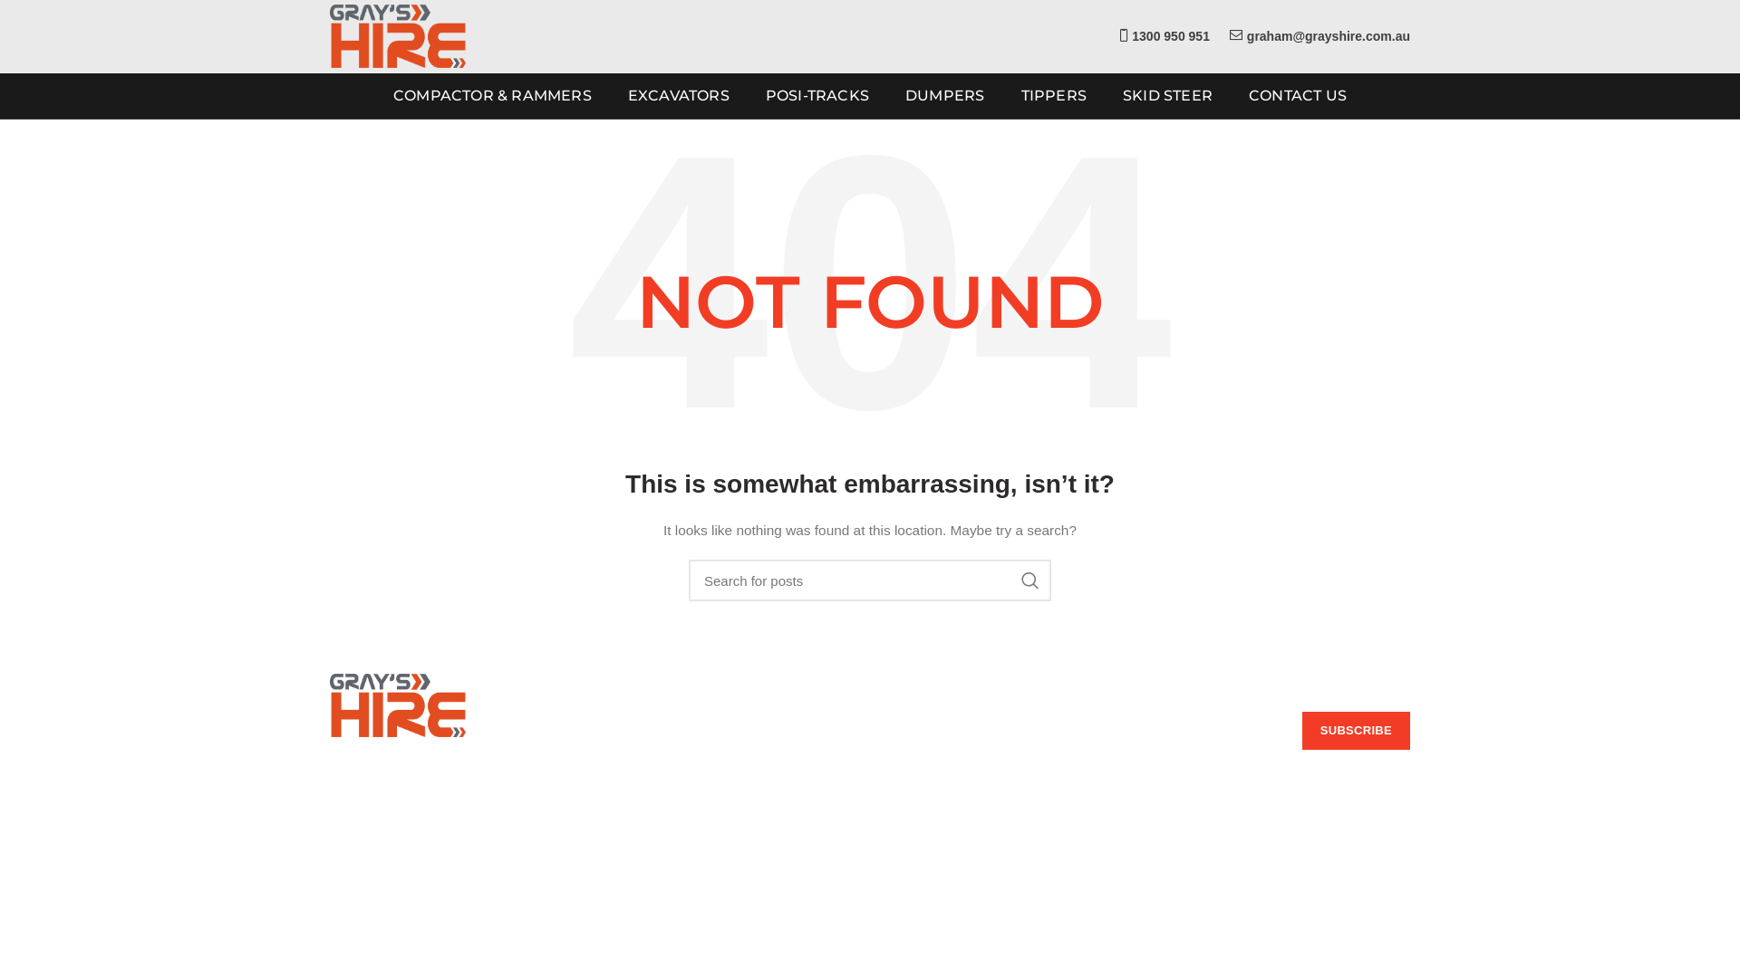 Image resolution: width=1740 pixels, height=978 pixels. Describe the element at coordinates (950, 721) in the screenshot. I see `Compactor & Rammers` at that location.